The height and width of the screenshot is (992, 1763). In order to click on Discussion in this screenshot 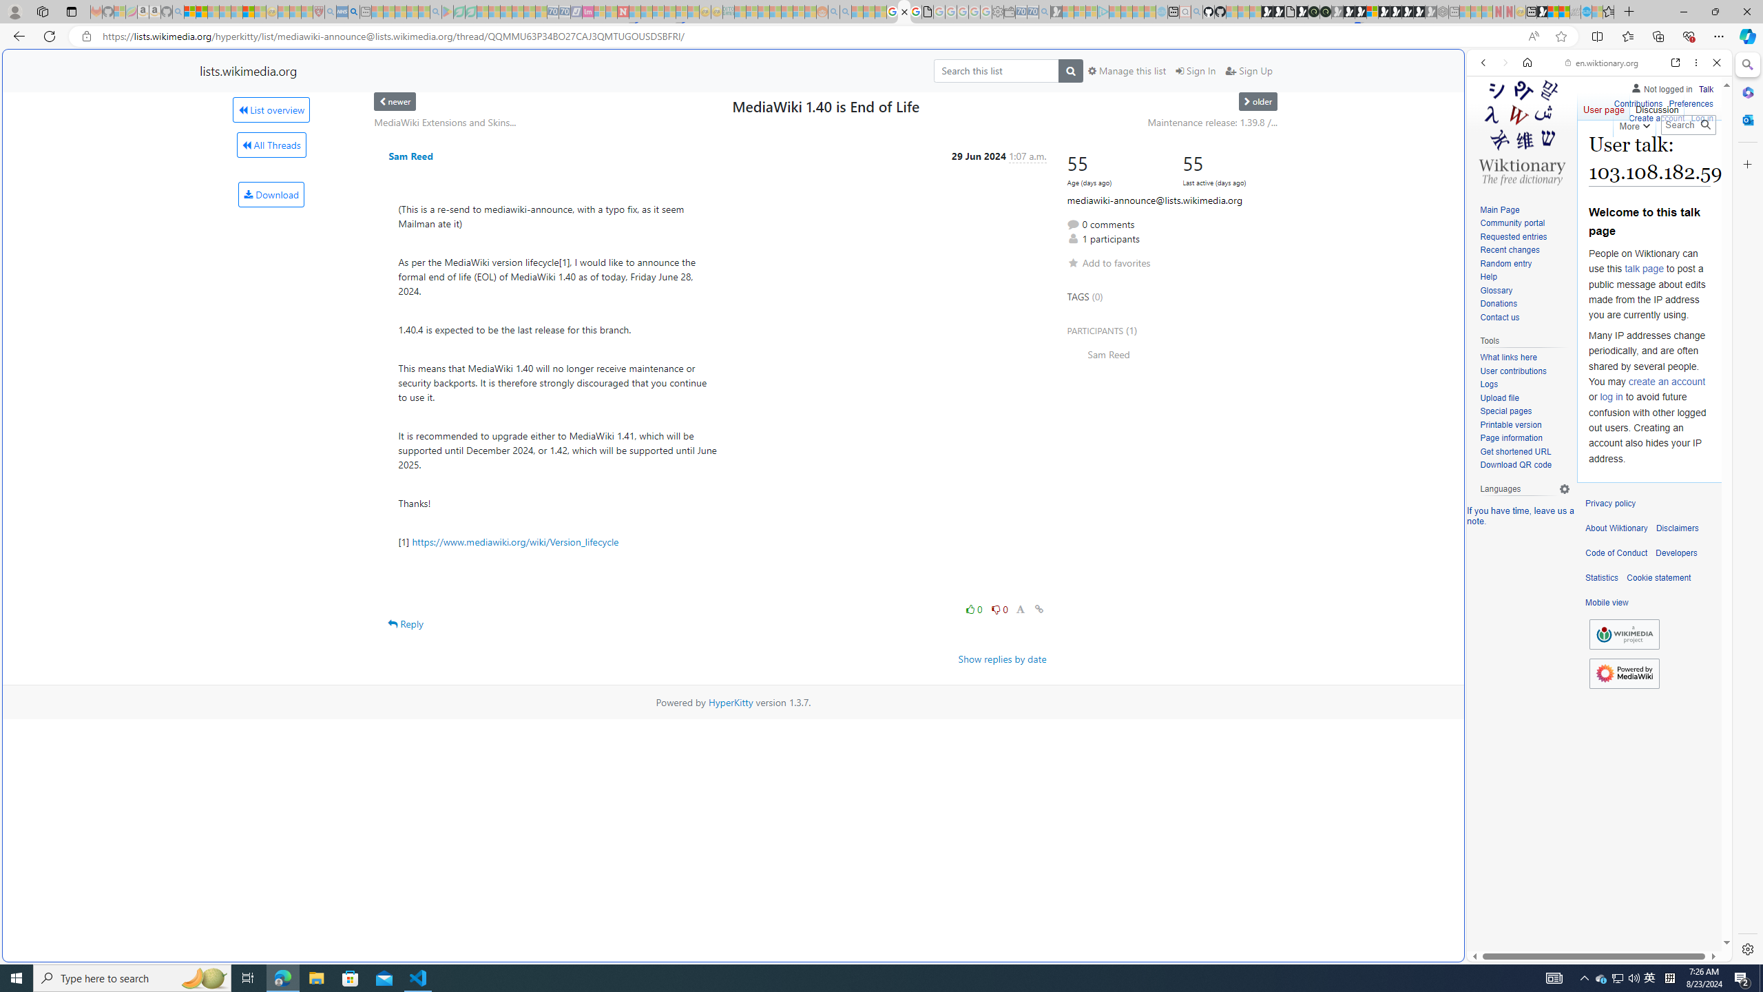, I will do `click(1656, 107)`.